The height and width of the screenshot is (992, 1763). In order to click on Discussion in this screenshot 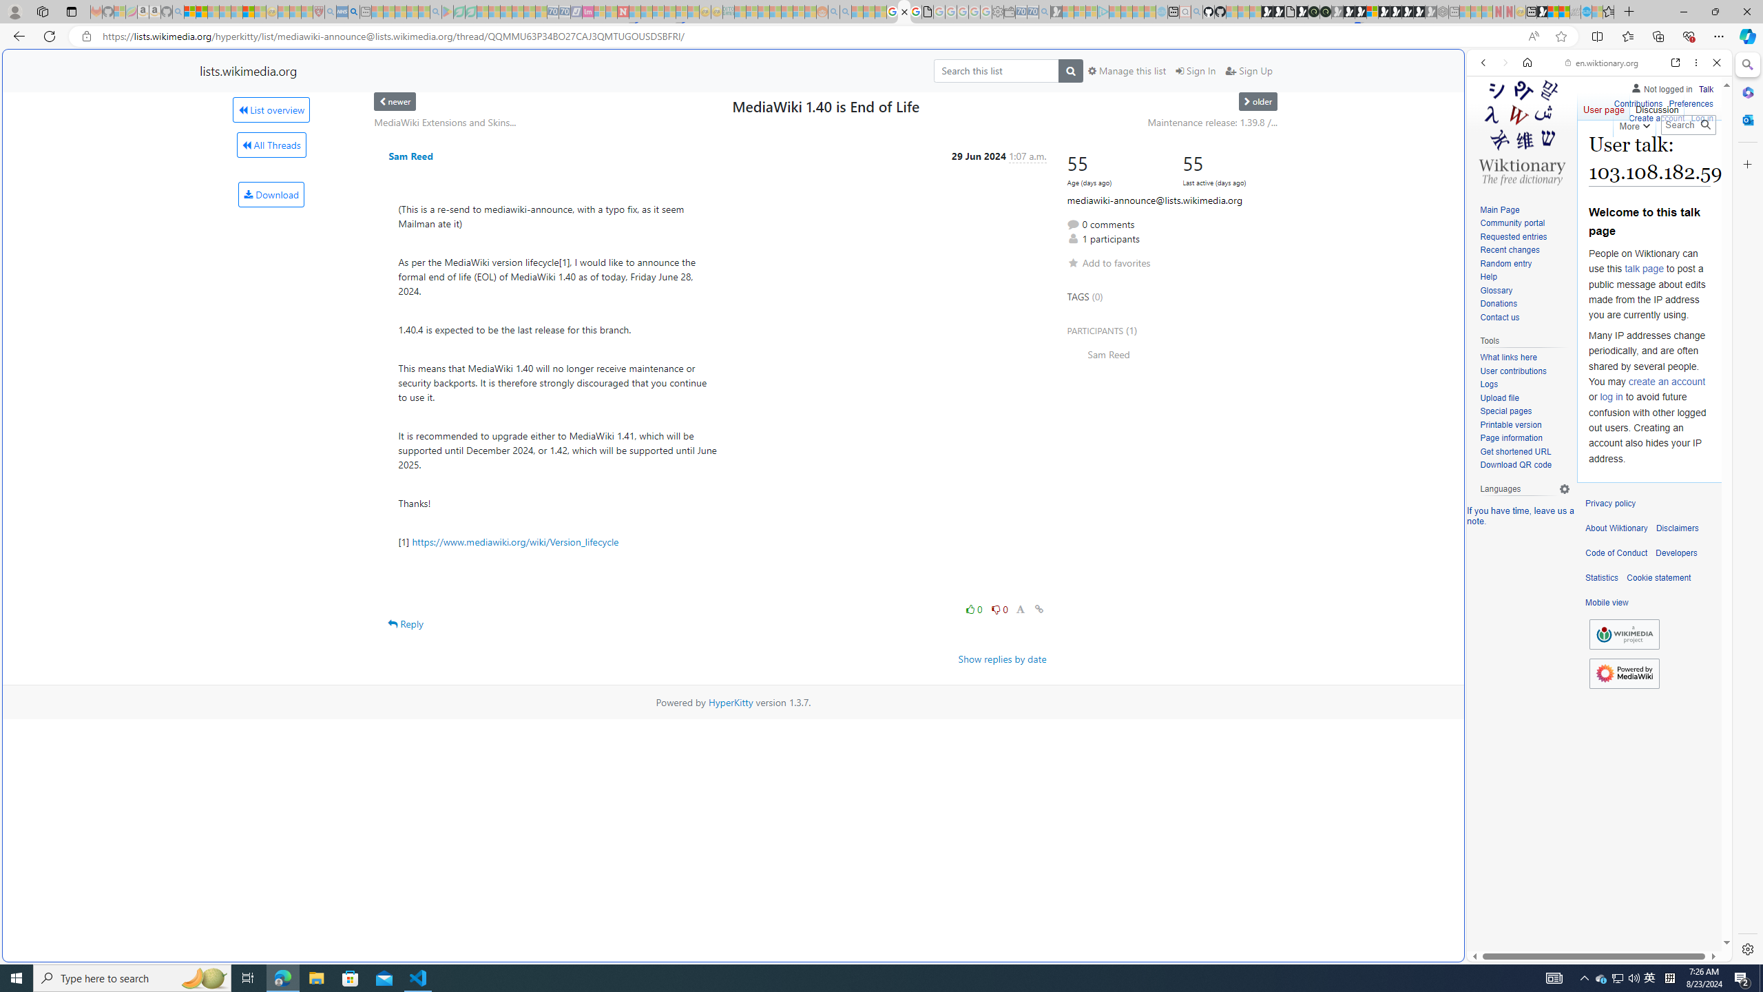, I will do `click(1656, 107)`.